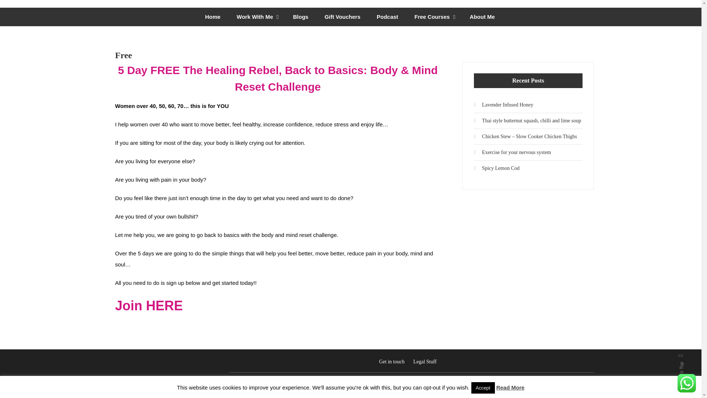 Image resolution: width=707 pixels, height=398 pixels. What do you see at coordinates (424, 362) in the screenshot?
I see `Legal Stuff` at bounding box center [424, 362].